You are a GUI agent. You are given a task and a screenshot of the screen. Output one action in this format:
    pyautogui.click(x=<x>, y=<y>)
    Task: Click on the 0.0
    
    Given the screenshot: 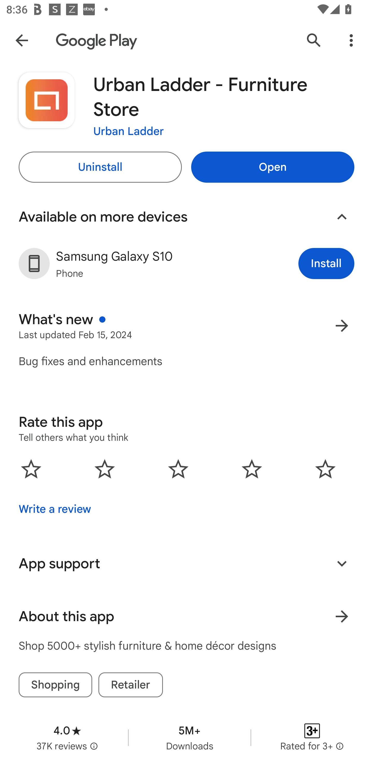 What is the action you would take?
    pyautogui.click(x=178, y=468)
    